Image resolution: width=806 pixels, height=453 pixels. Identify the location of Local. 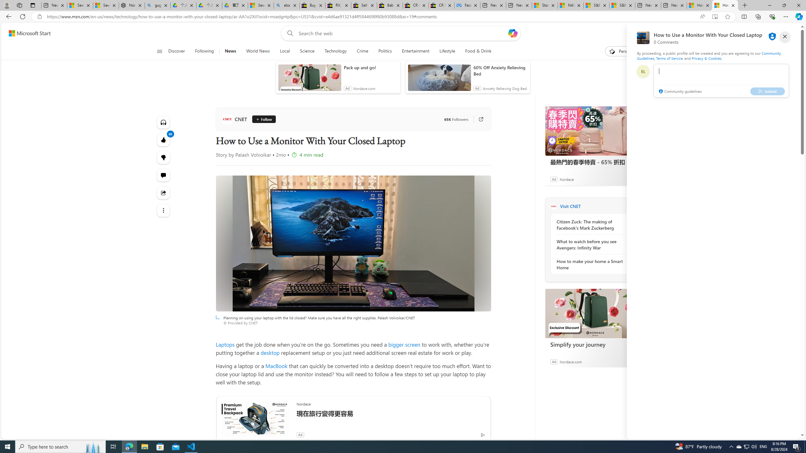
(285, 51).